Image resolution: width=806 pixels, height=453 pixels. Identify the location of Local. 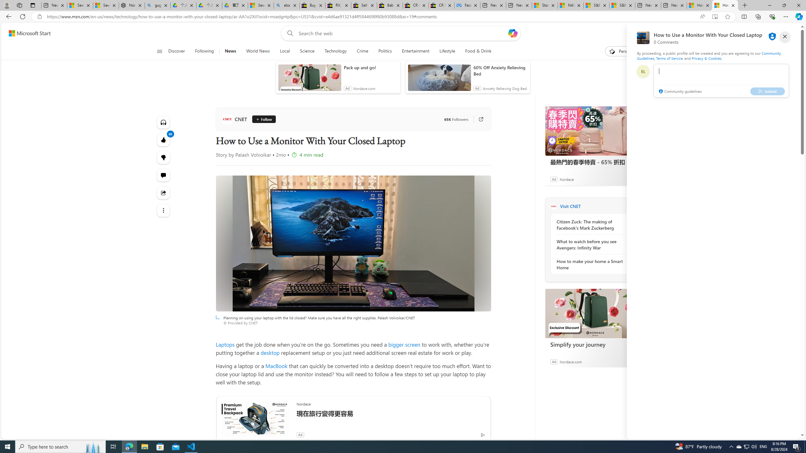
(285, 51).